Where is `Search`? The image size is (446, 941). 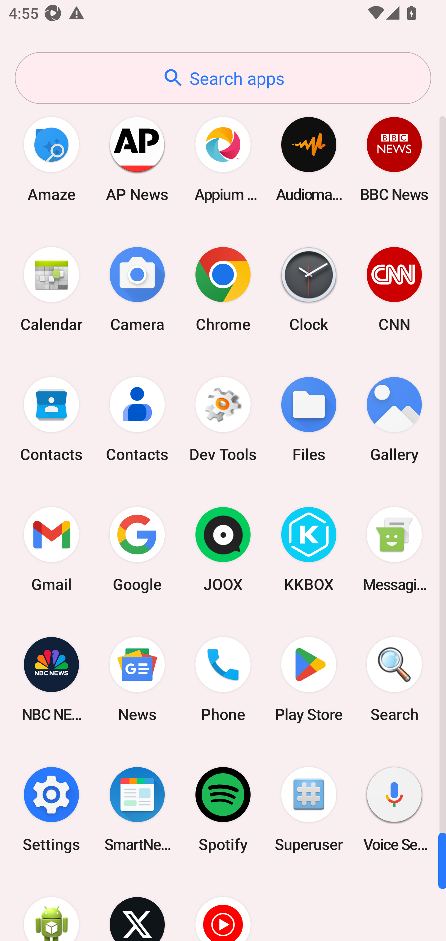 Search is located at coordinates (394, 679).